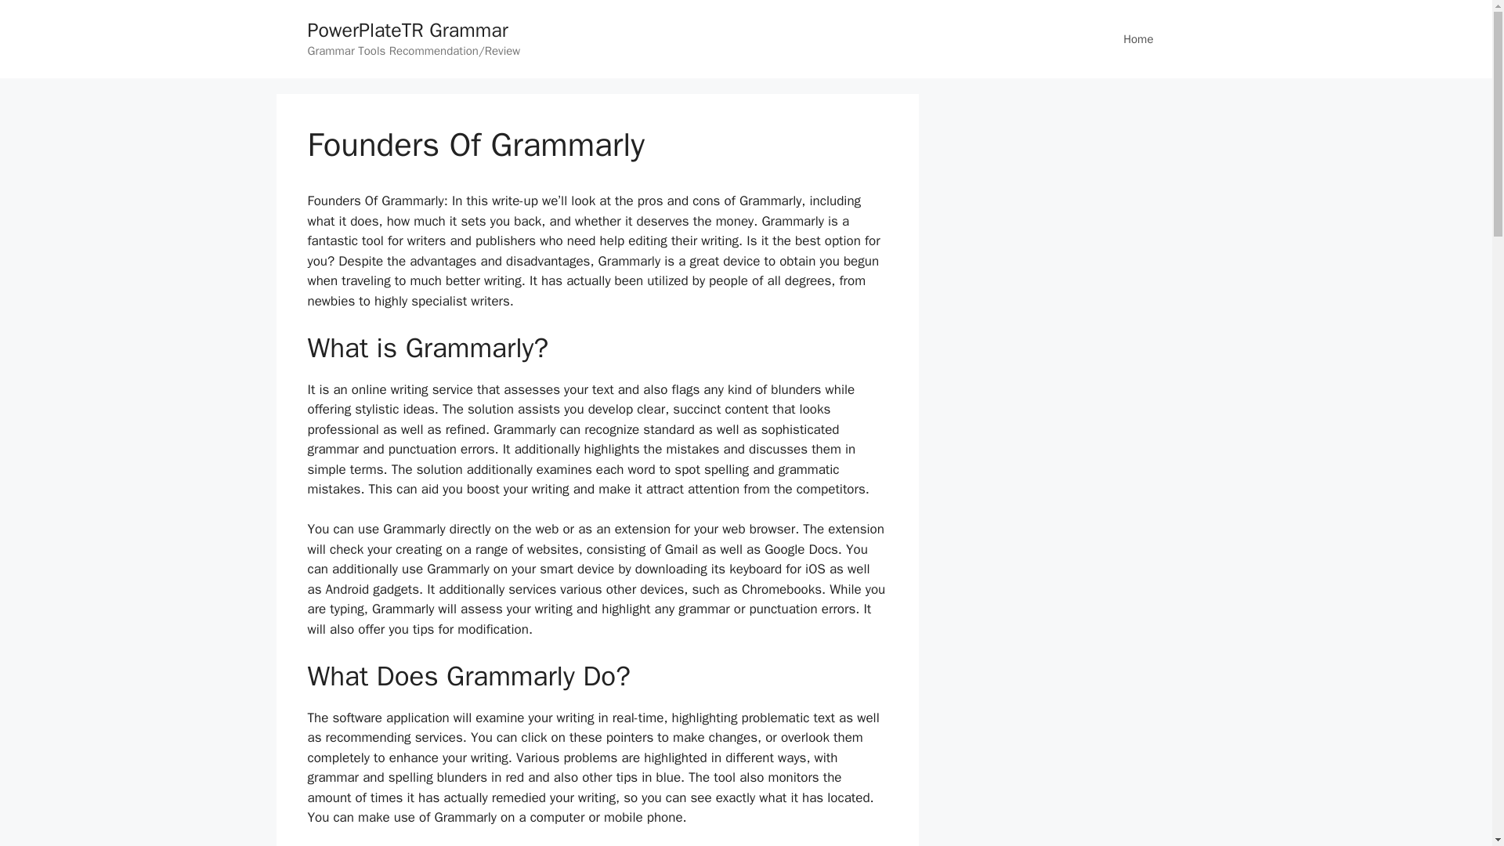 The width and height of the screenshot is (1504, 846). What do you see at coordinates (407, 30) in the screenshot?
I see `PowerPlateTR Grammar` at bounding box center [407, 30].